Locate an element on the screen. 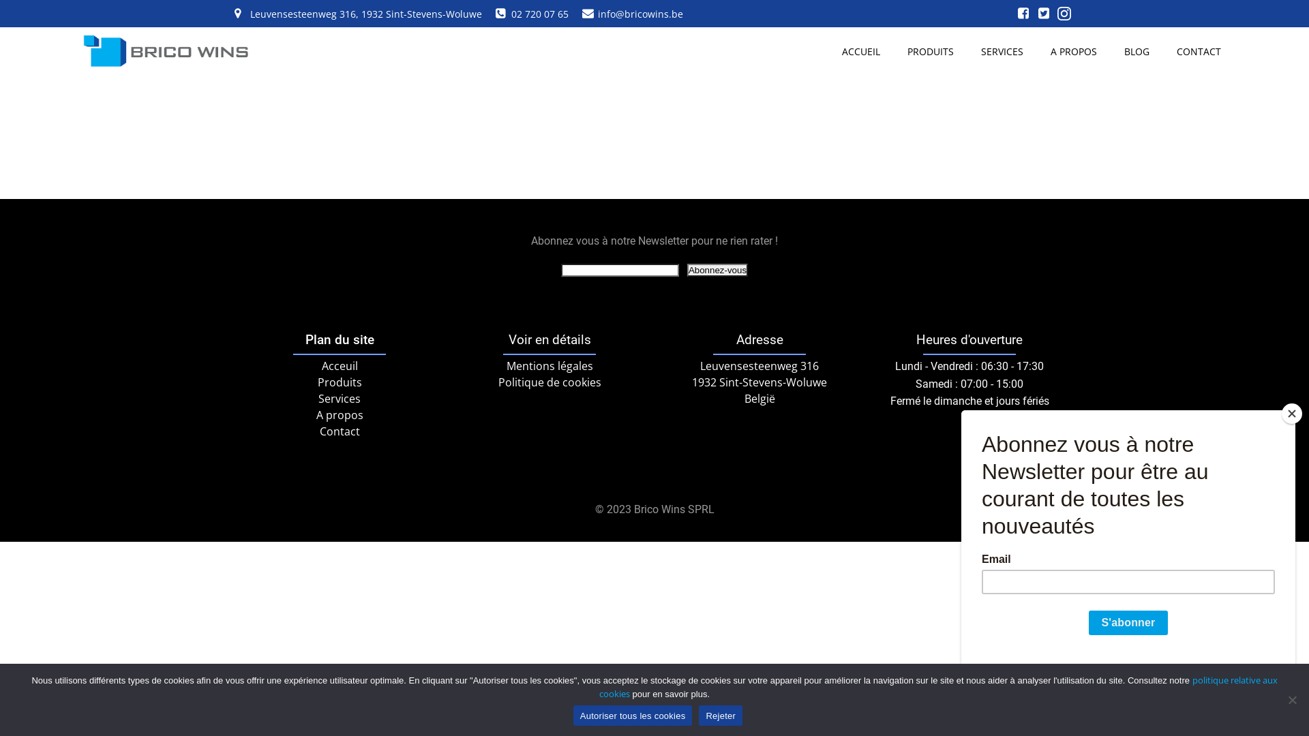 This screenshot has width=1309, height=736. Adresse is located at coordinates (759, 341).